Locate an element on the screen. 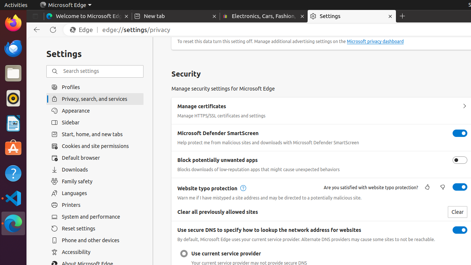 This screenshot has width=471, height=265. Rhythmbox is located at coordinates (13, 98).